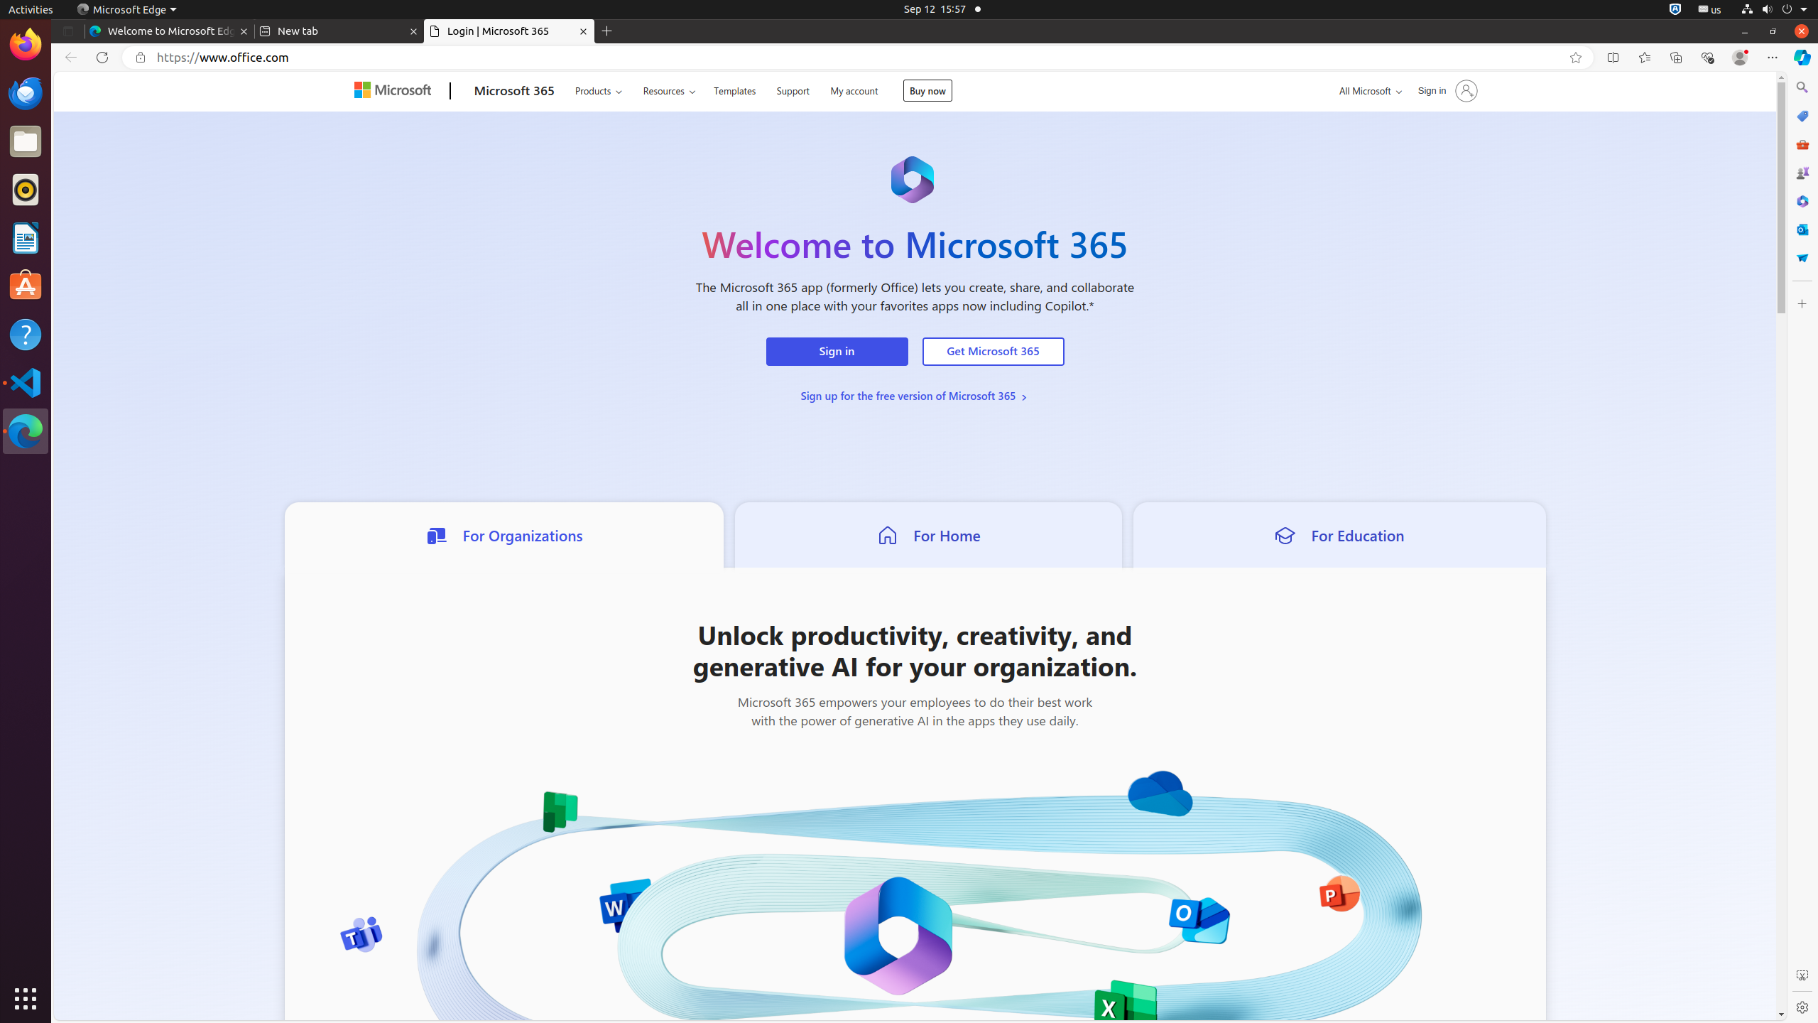  What do you see at coordinates (1613, 58) in the screenshot?
I see `Split screen` at bounding box center [1613, 58].